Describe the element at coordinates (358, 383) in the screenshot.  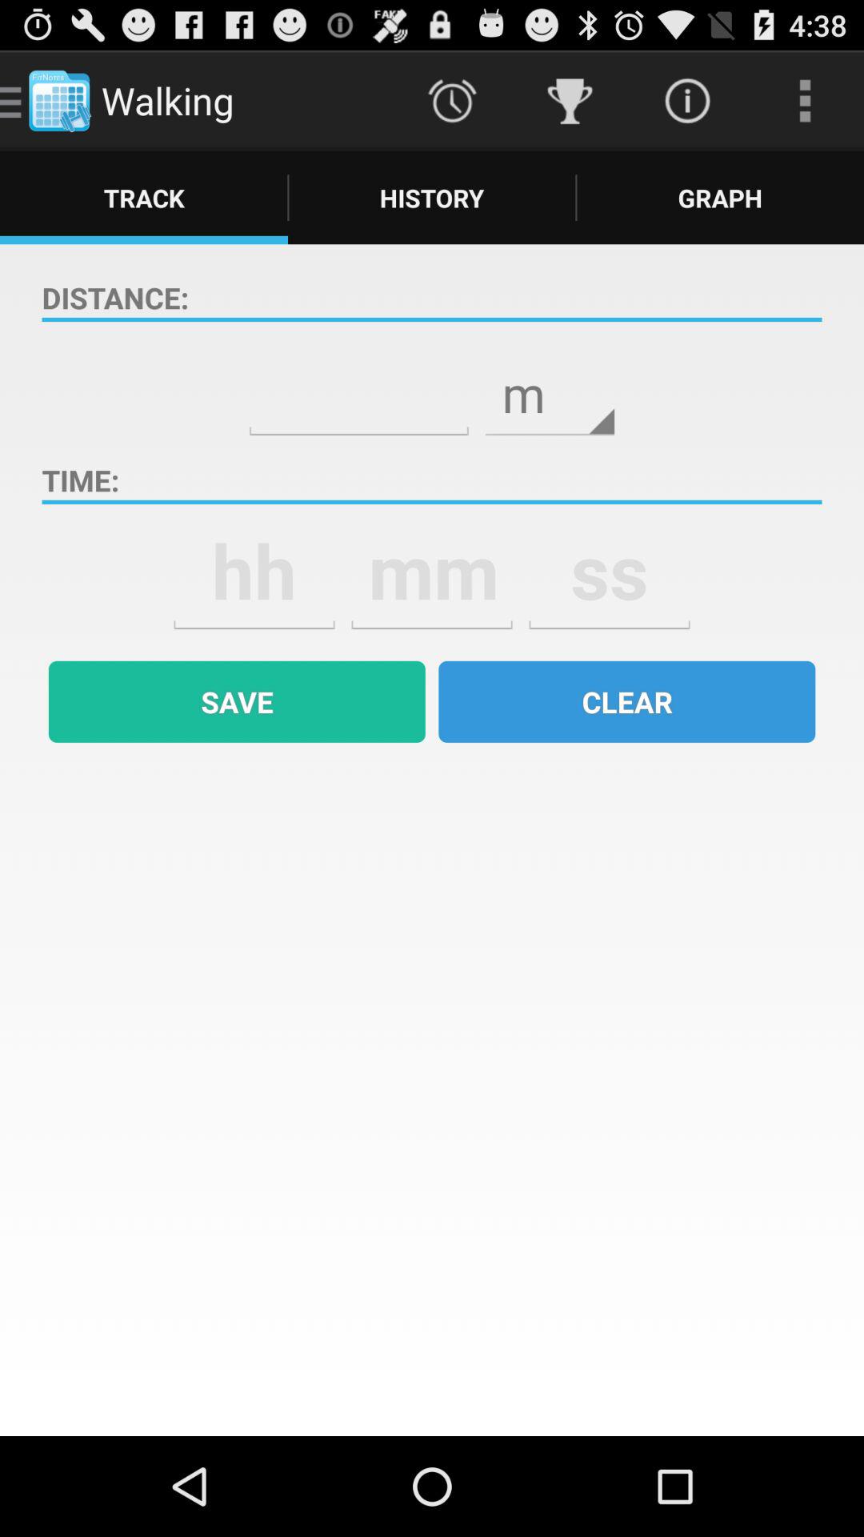
I see `type in number` at that location.